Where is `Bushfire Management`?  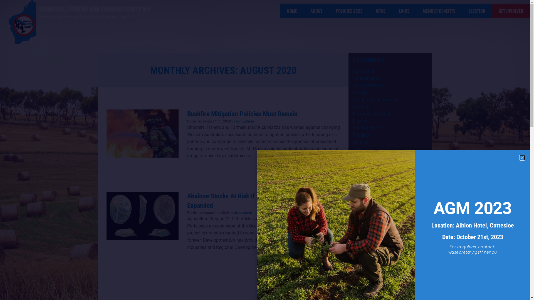 Bushfire Management is located at coordinates (374, 99).